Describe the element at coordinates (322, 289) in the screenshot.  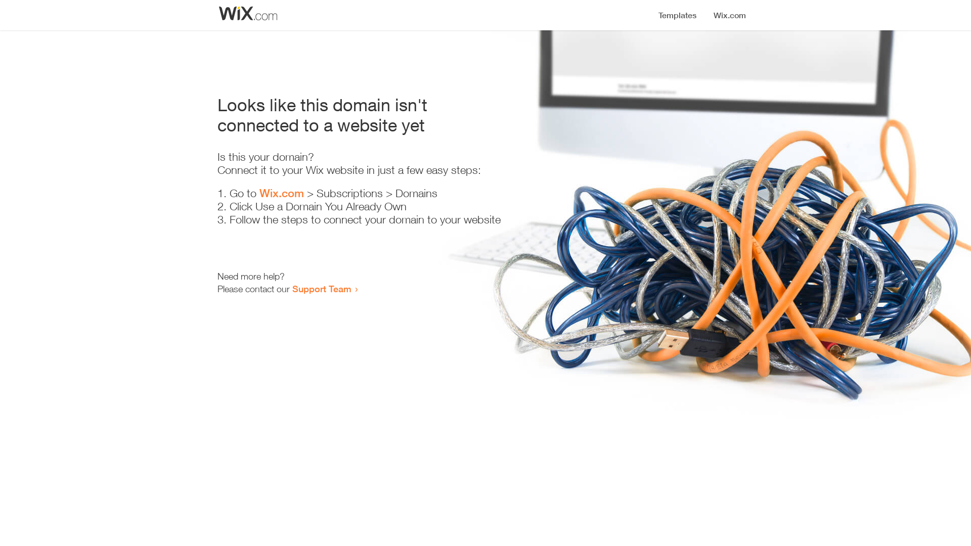
I see `Support Team` at that location.